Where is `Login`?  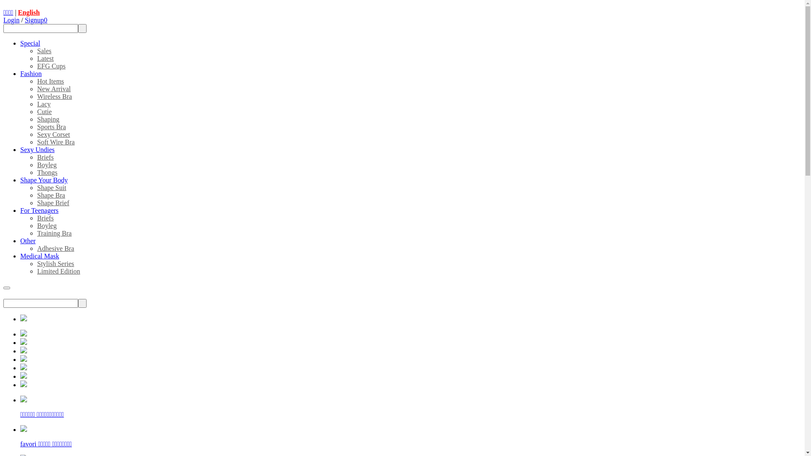 Login is located at coordinates (11, 20).